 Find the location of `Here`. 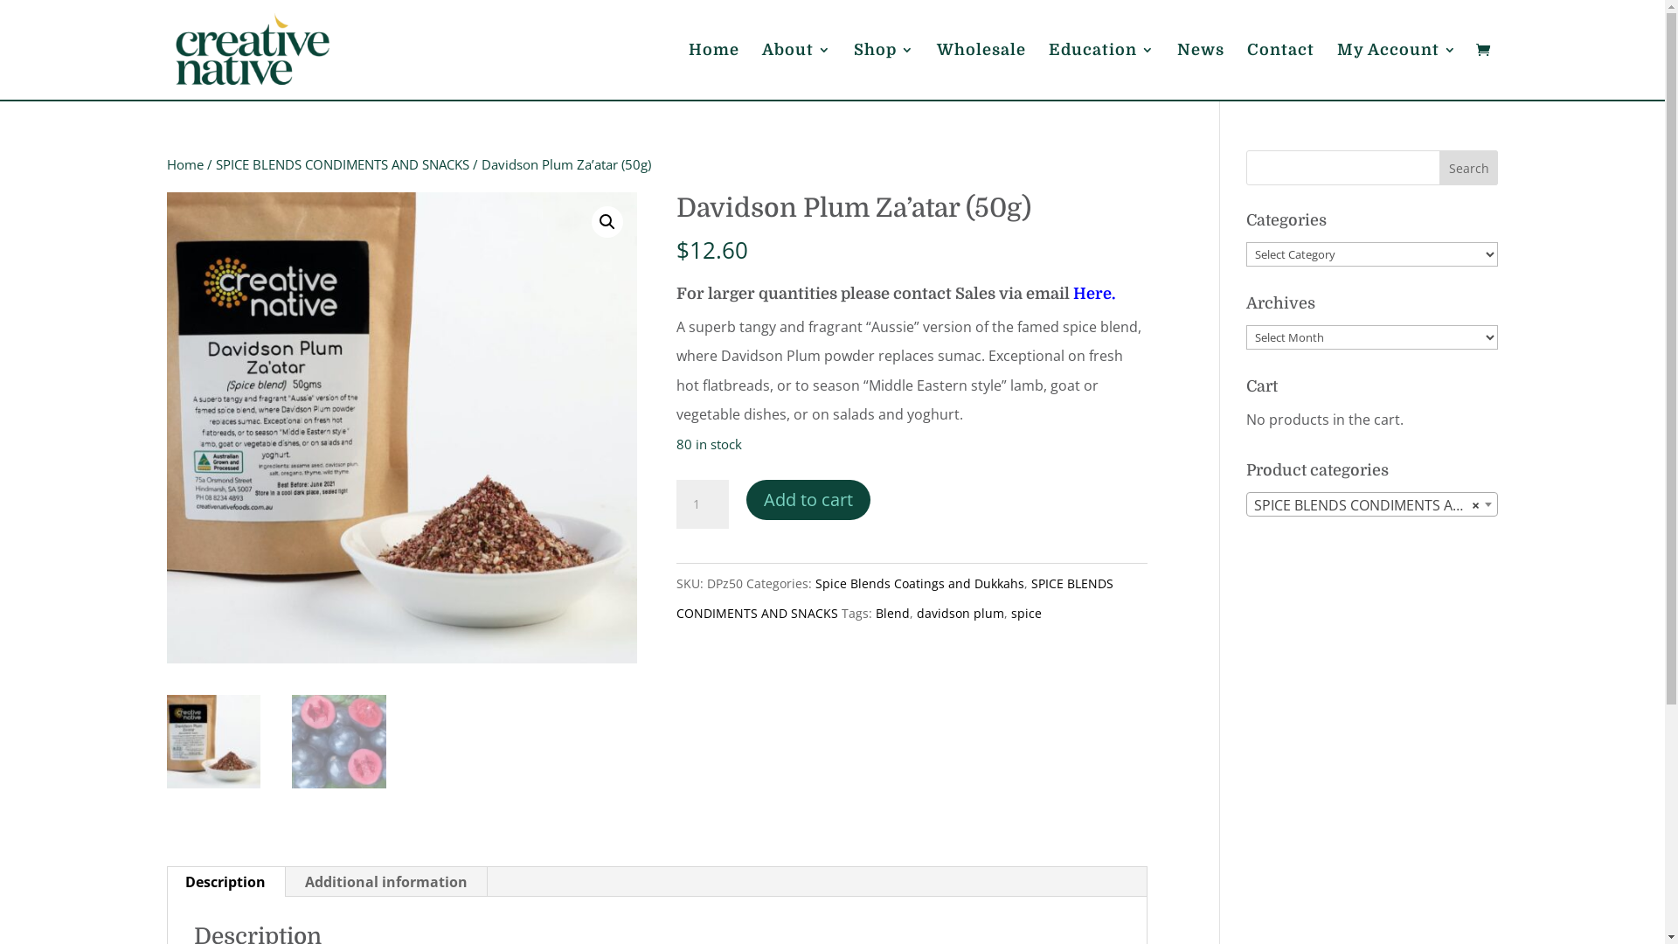

Here is located at coordinates (1092, 294).